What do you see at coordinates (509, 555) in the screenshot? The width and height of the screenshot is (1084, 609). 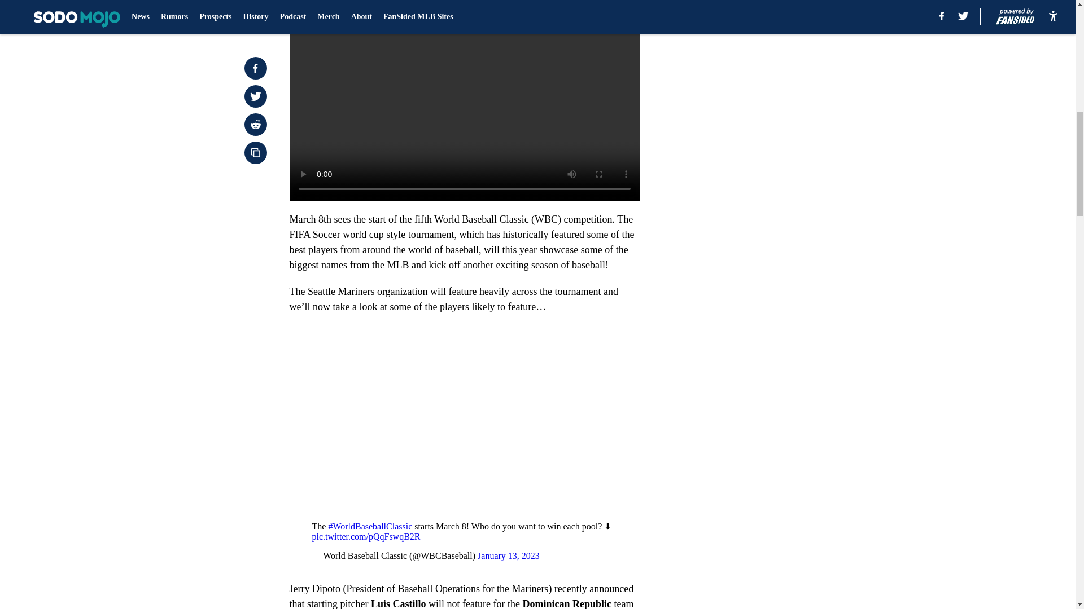 I see `January 13, 2023` at bounding box center [509, 555].